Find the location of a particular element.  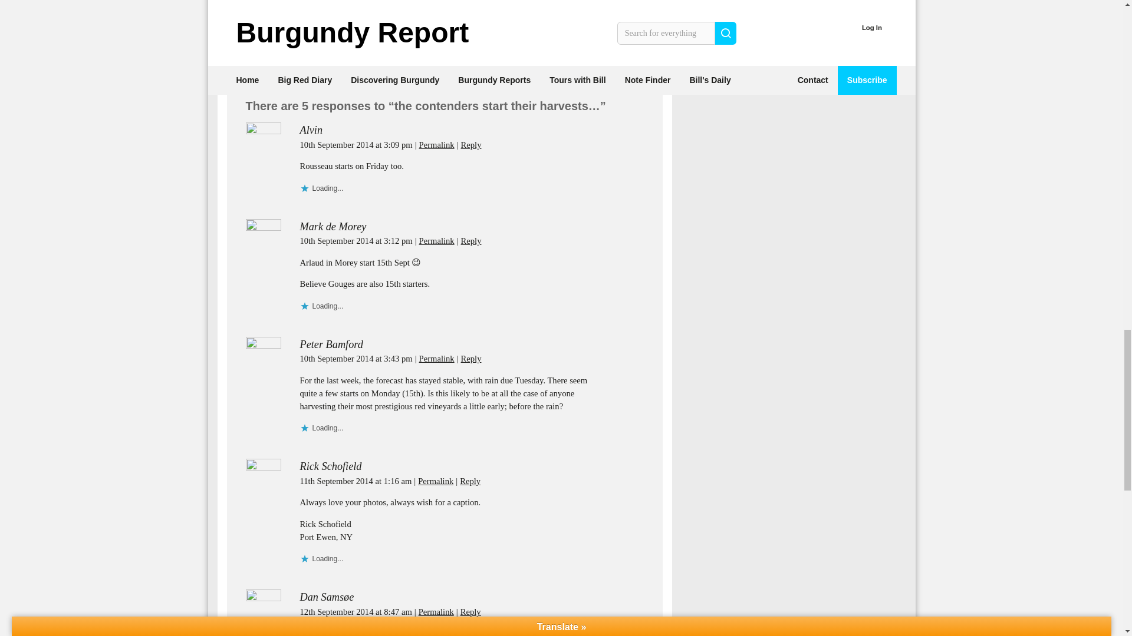

Permalink is located at coordinates (436, 611).